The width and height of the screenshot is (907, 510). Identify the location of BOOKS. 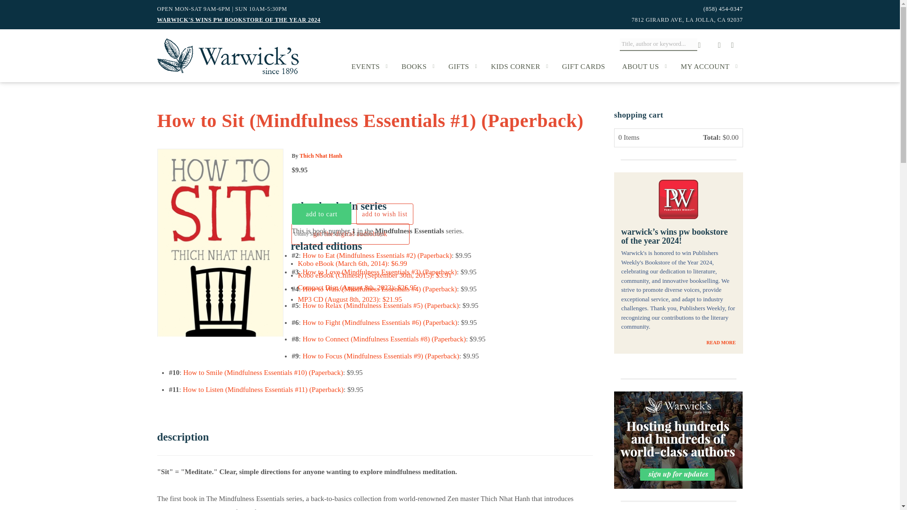
(416, 66).